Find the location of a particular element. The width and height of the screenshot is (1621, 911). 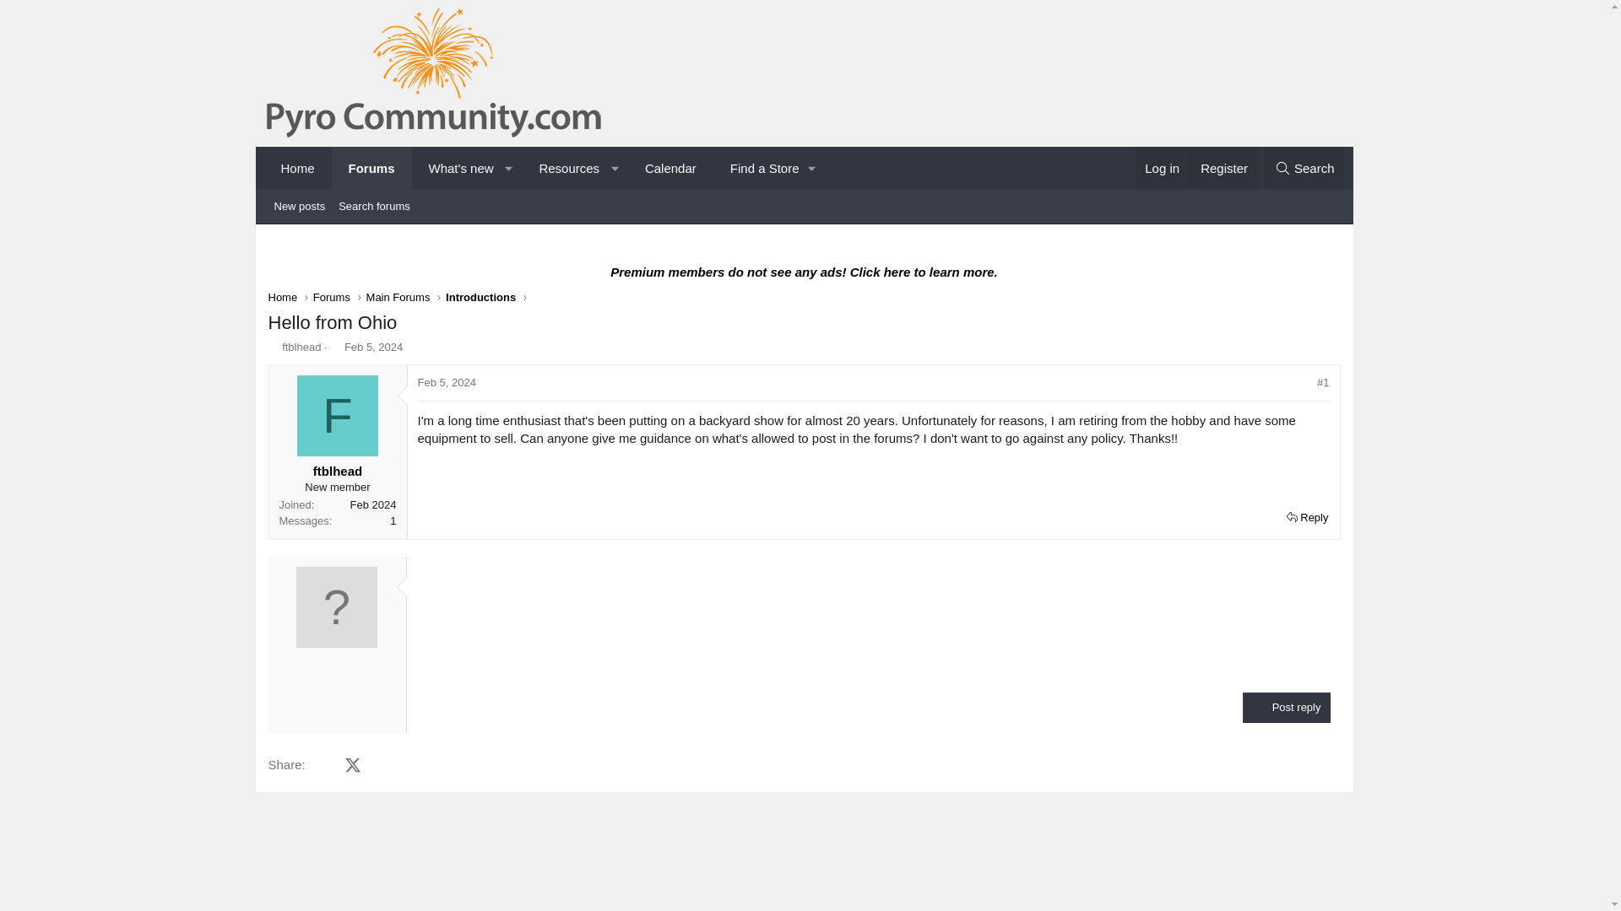

Calendar is located at coordinates (274, 347).